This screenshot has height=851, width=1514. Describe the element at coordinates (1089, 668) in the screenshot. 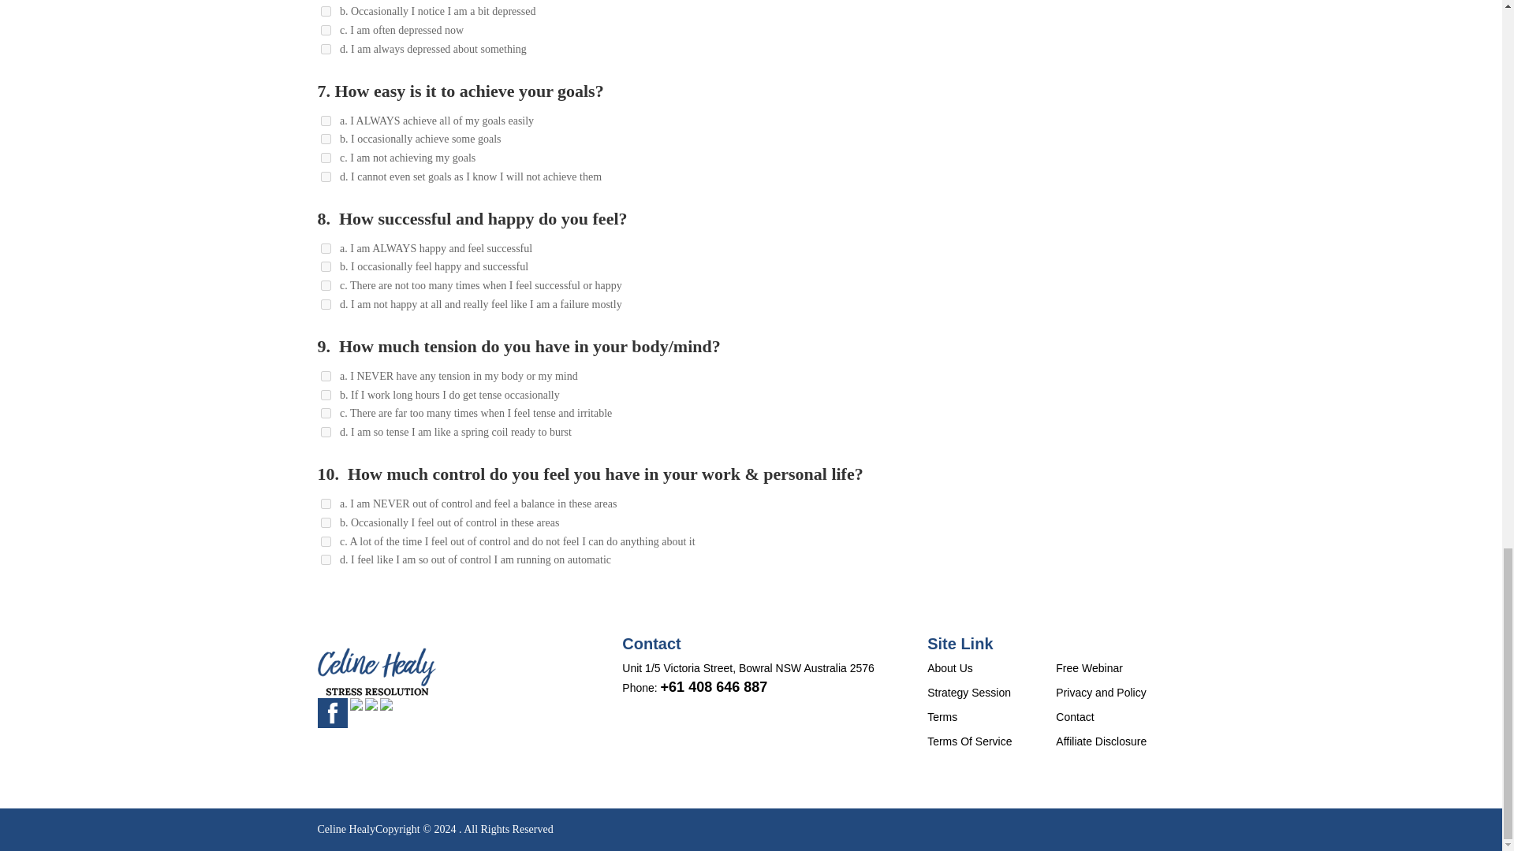

I see `Free Webinar` at that location.